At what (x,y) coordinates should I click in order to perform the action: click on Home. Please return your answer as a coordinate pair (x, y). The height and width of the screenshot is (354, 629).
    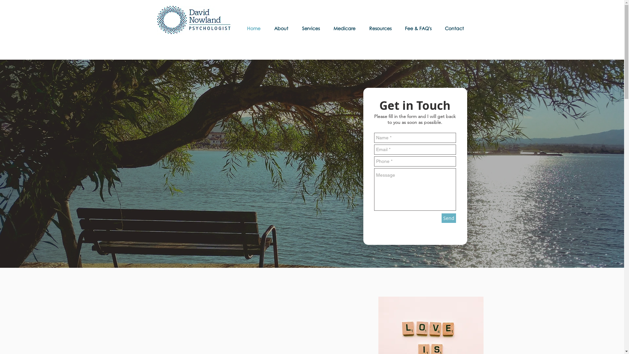
    Looking at the image, I should click on (256, 28).